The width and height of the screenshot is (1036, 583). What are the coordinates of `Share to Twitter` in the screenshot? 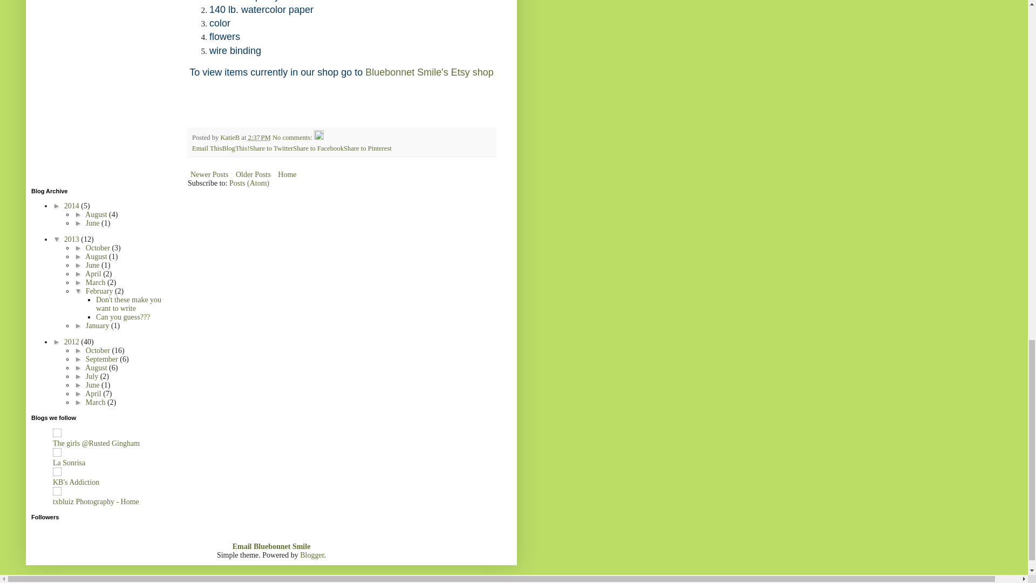 It's located at (271, 148).